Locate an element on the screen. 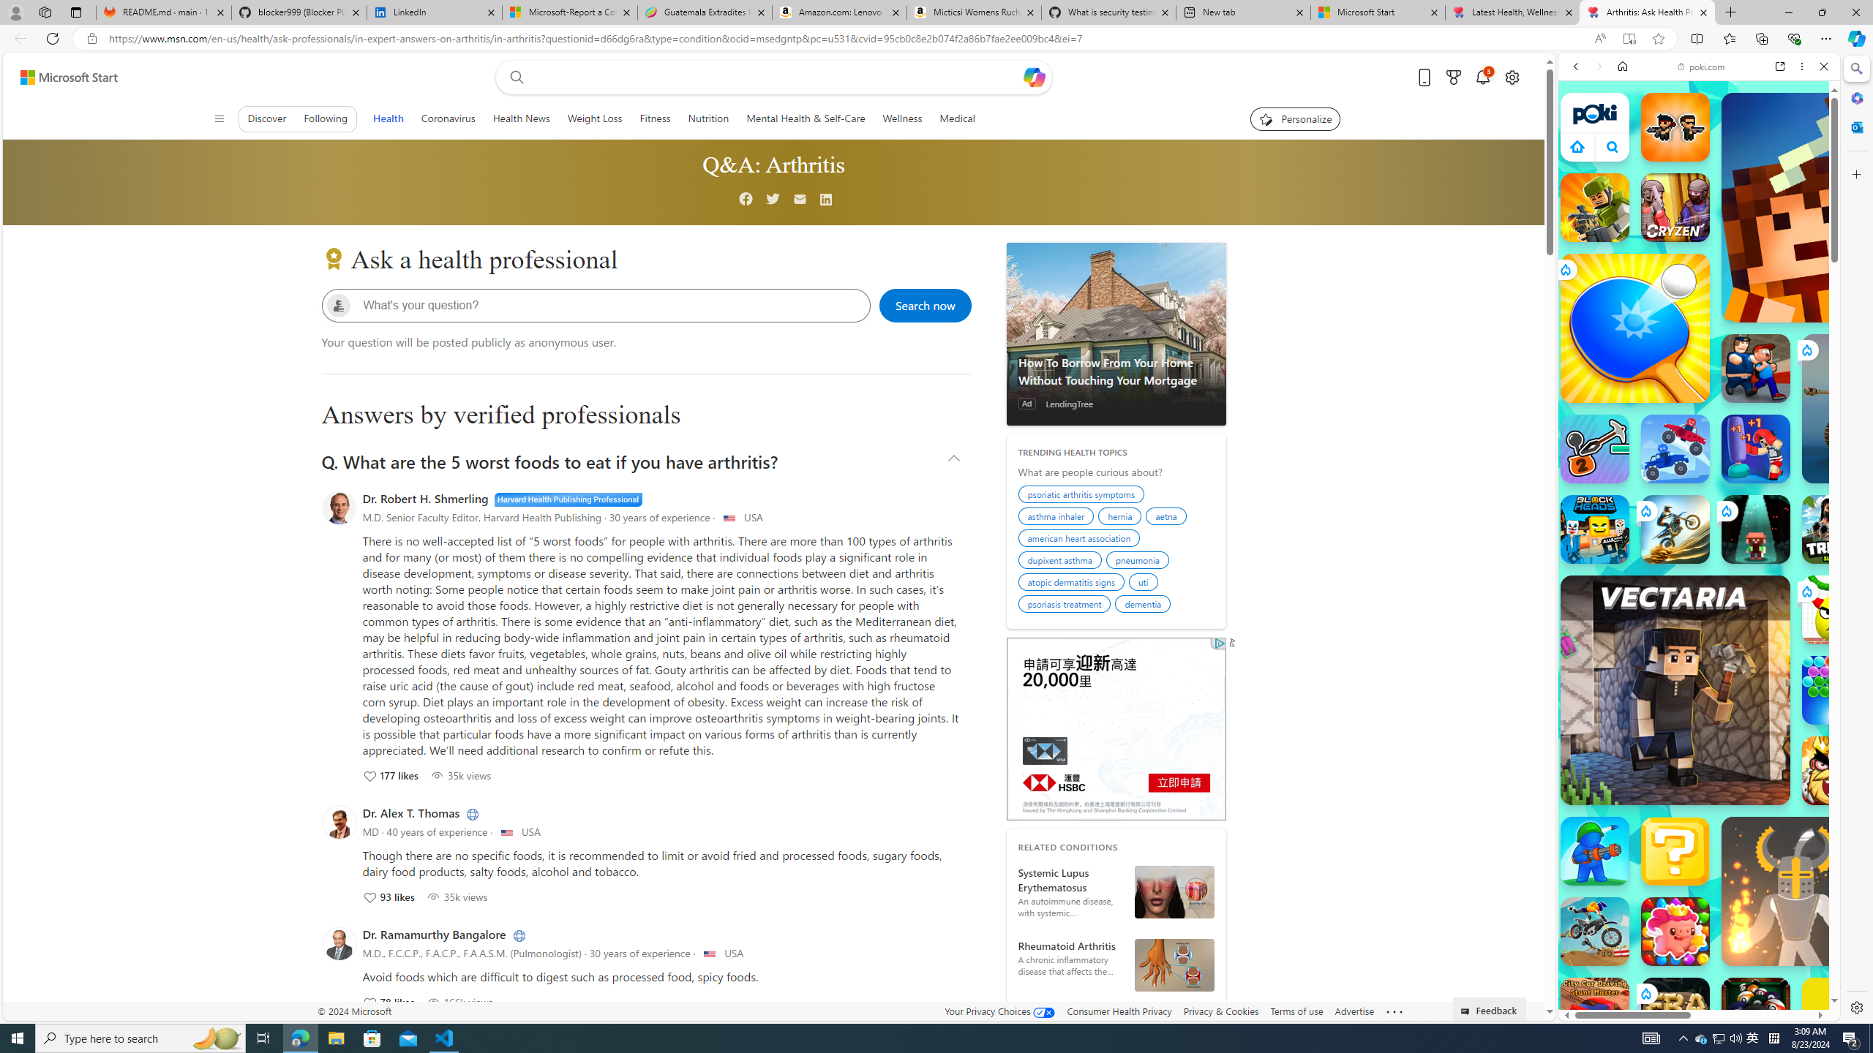 Image resolution: width=1873 pixels, height=1053 pixels. Shooting Games is located at coordinates (1699, 380).